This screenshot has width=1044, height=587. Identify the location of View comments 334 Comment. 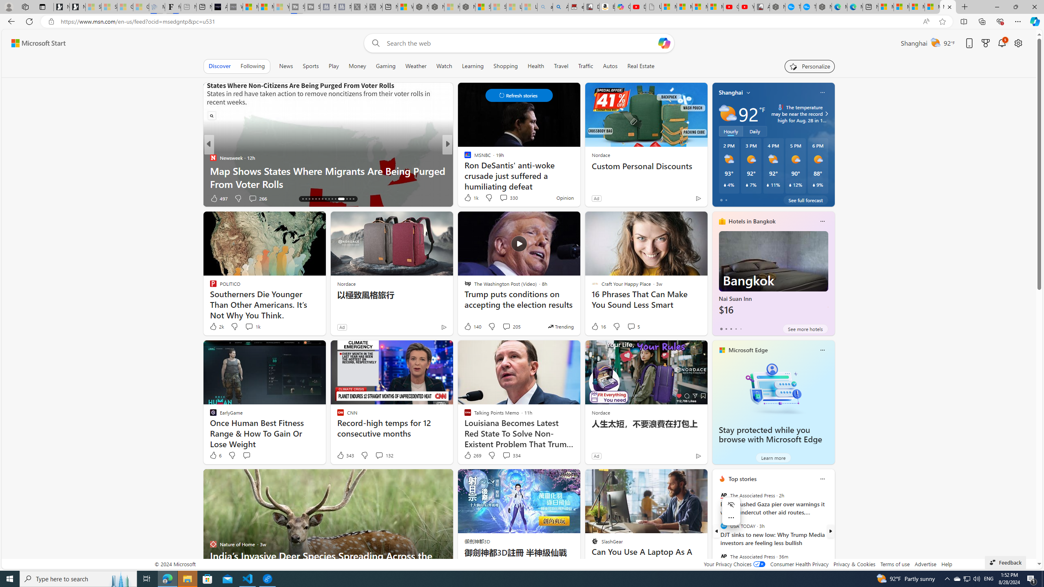
(506, 455).